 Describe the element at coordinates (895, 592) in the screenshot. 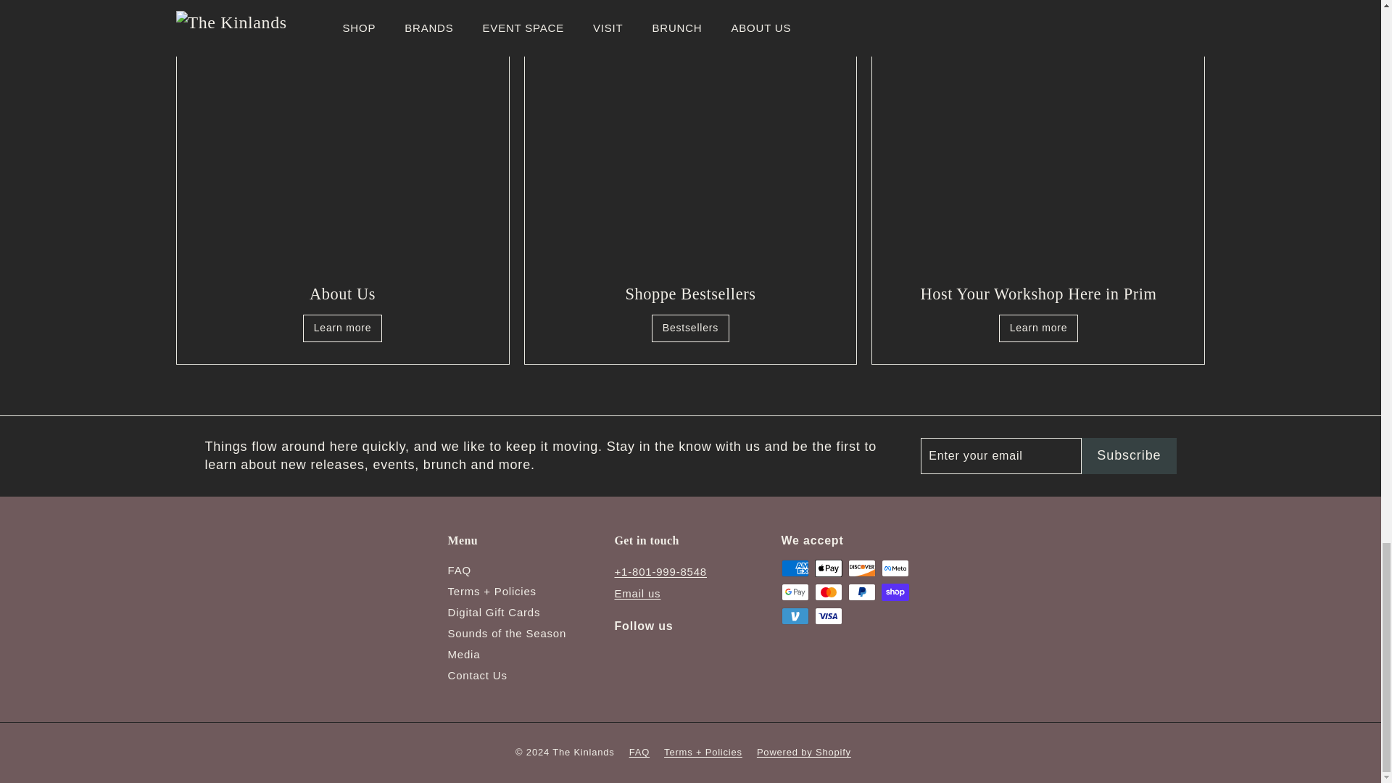

I see `Shop Pay` at that location.